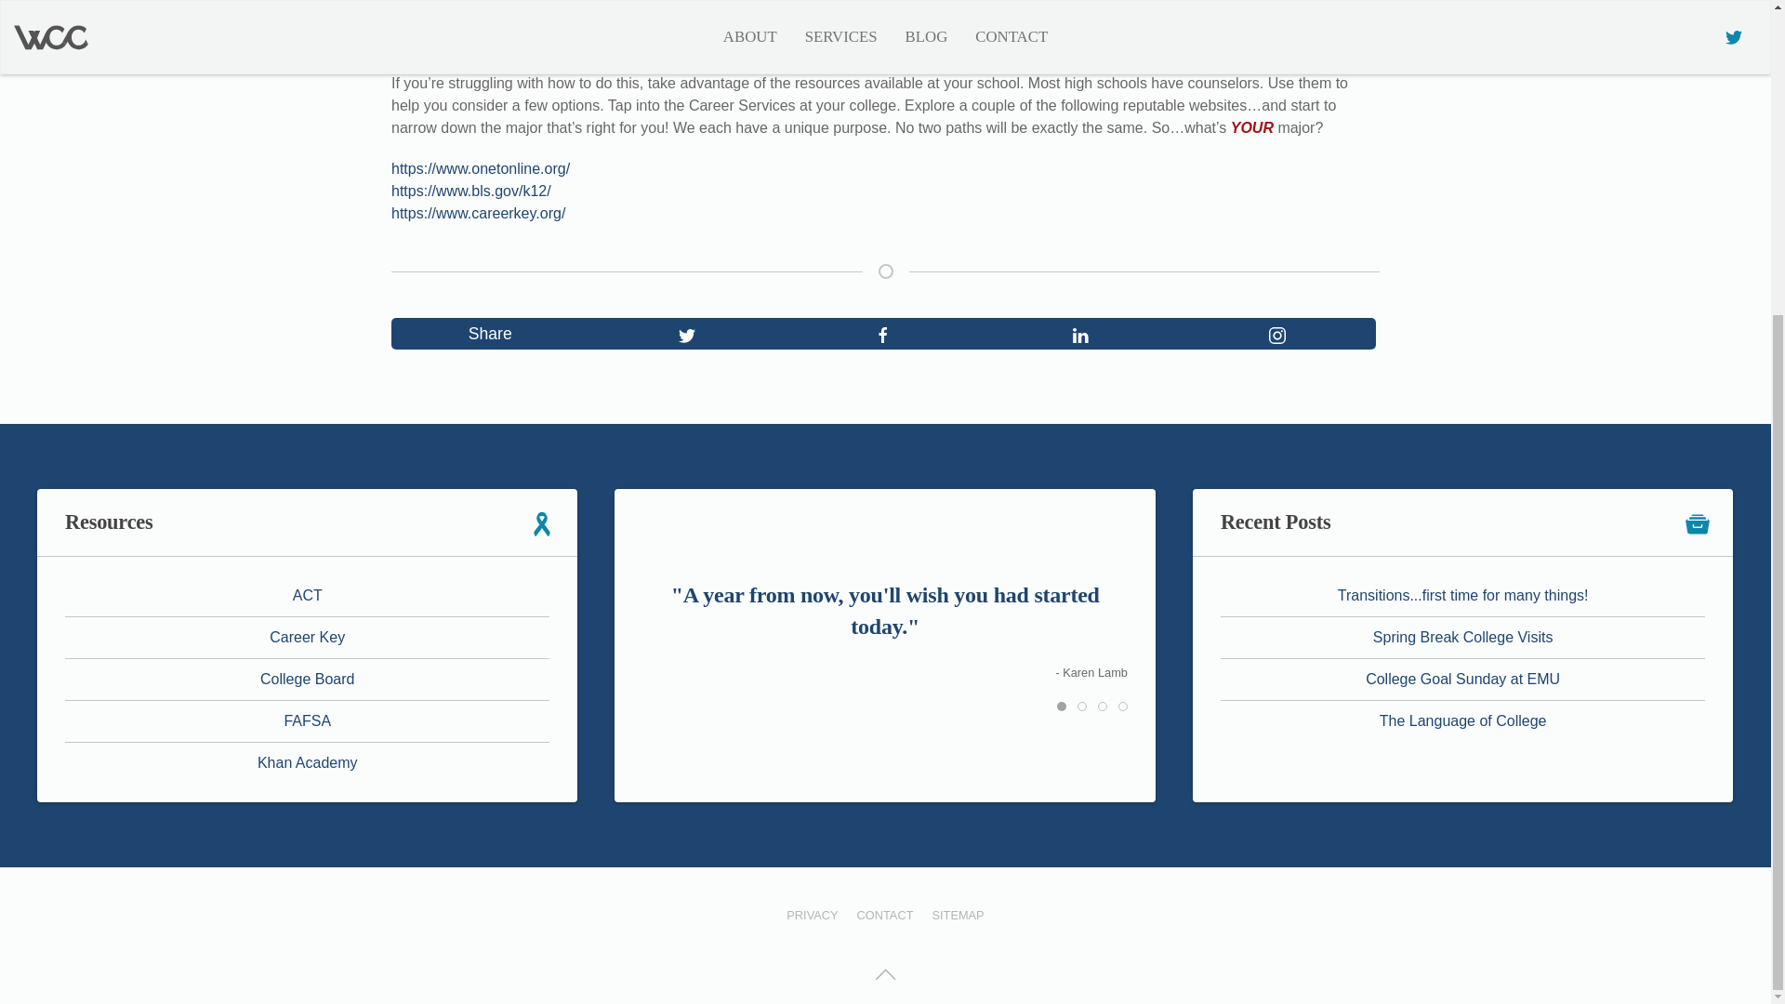  Describe the element at coordinates (307, 762) in the screenshot. I see `Khan Academy` at that location.